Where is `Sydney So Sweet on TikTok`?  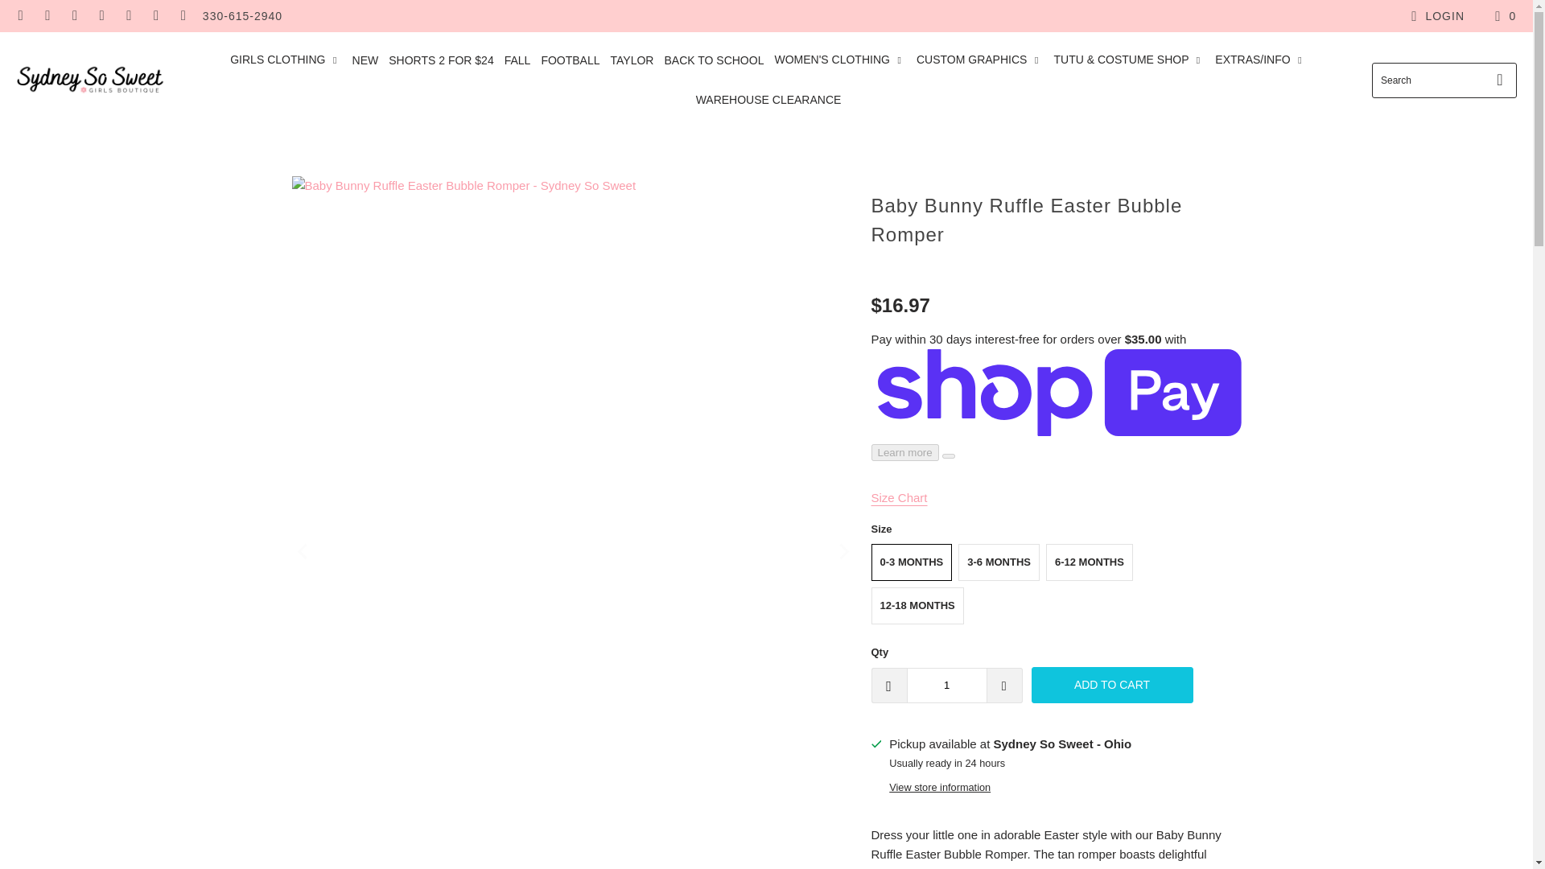
Sydney So Sweet on TikTok is located at coordinates (129, 16).